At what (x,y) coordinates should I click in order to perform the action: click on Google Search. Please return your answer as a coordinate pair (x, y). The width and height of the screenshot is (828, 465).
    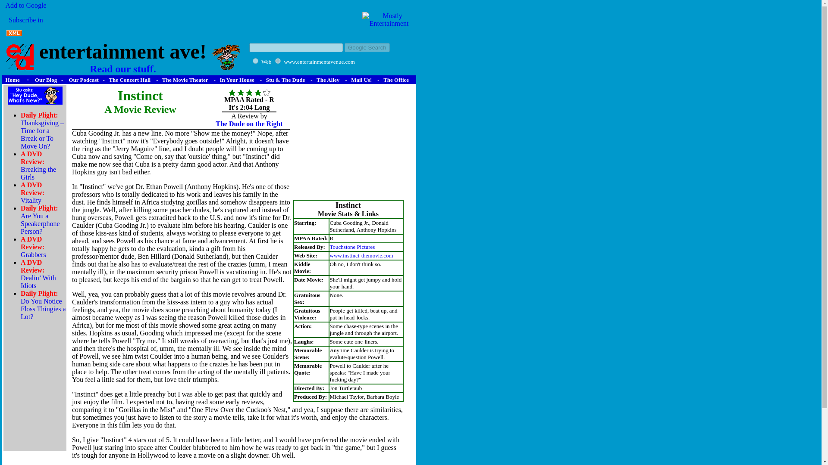
    Looking at the image, I should click on (367, 47).